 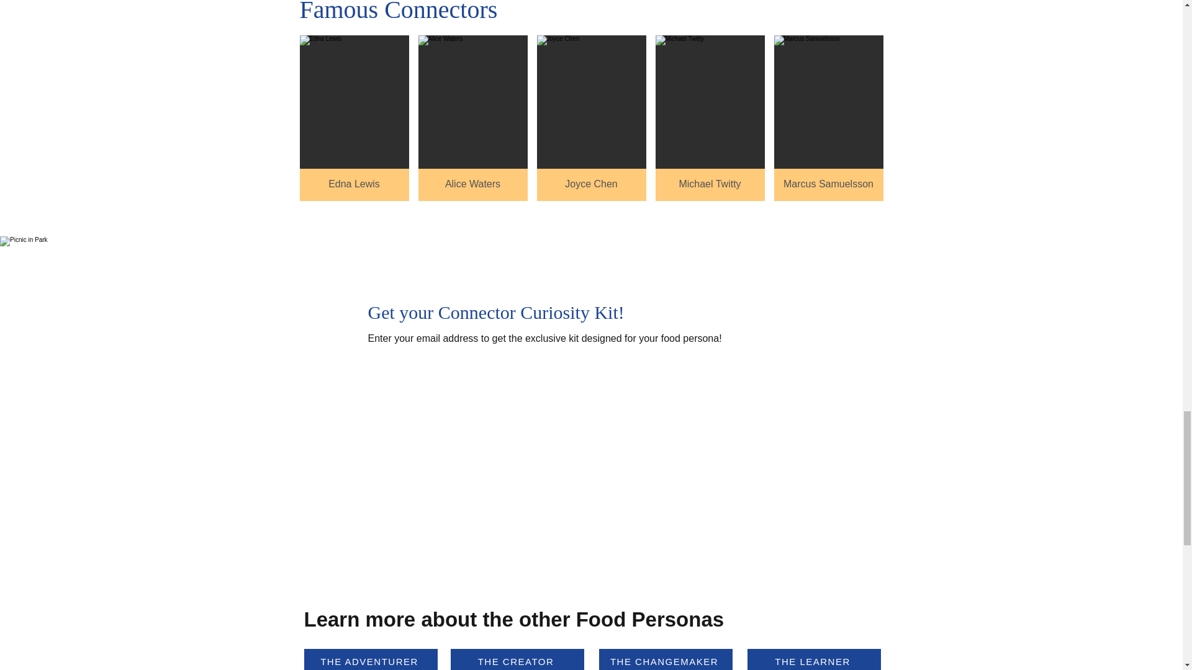 I want to click on THE CREATOR, so click(x=517, y=659).